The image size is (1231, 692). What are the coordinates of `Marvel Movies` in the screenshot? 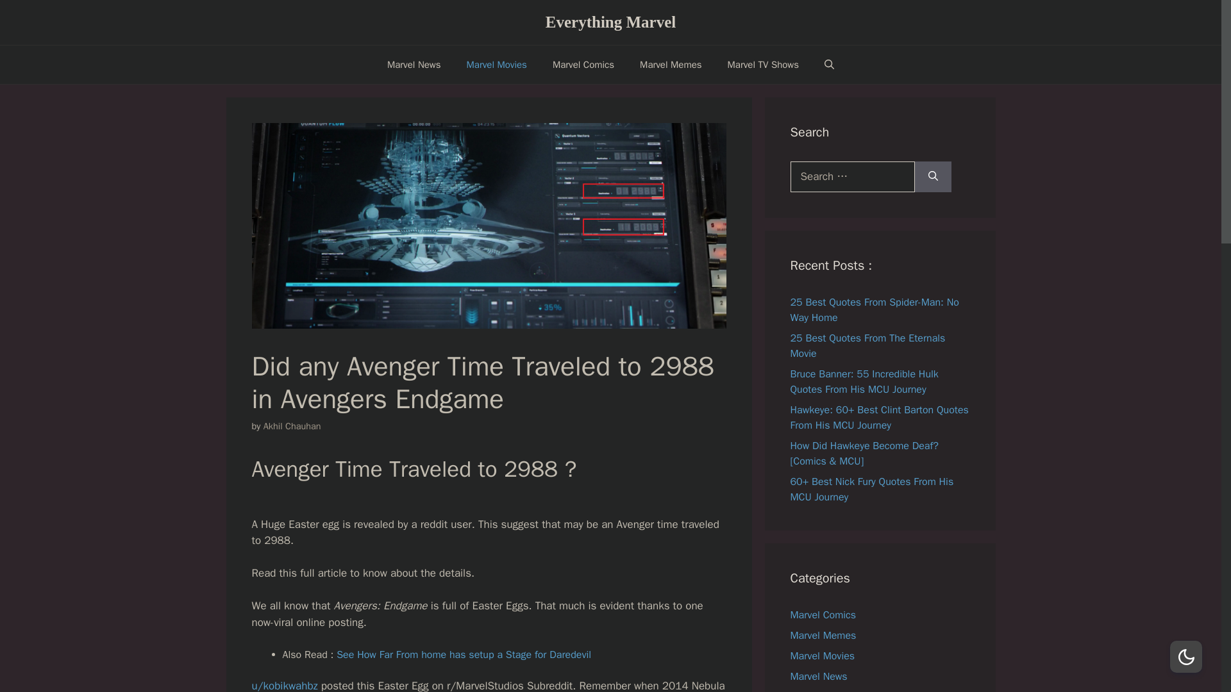 It's located at (497, 64).